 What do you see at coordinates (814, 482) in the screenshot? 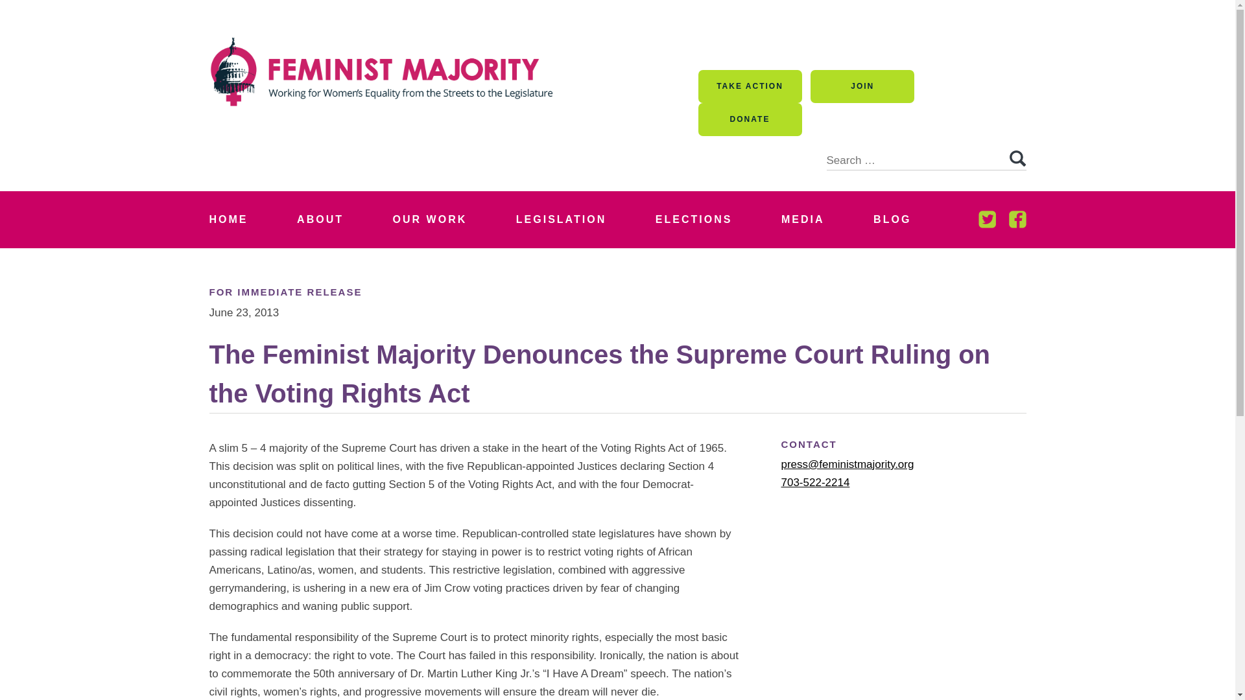
I see `703-522-2214` at bounding box center [814, 482].